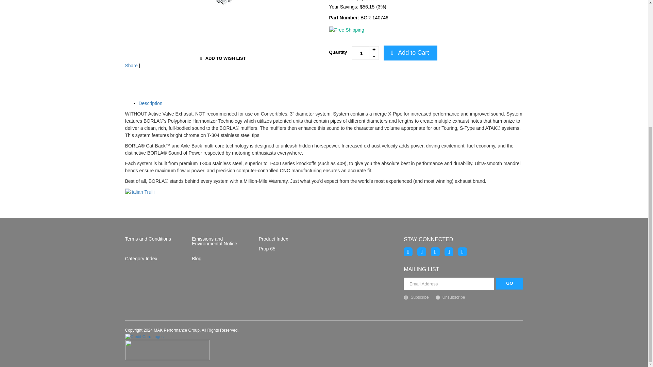  I want to click on 0, so click(438, 298).